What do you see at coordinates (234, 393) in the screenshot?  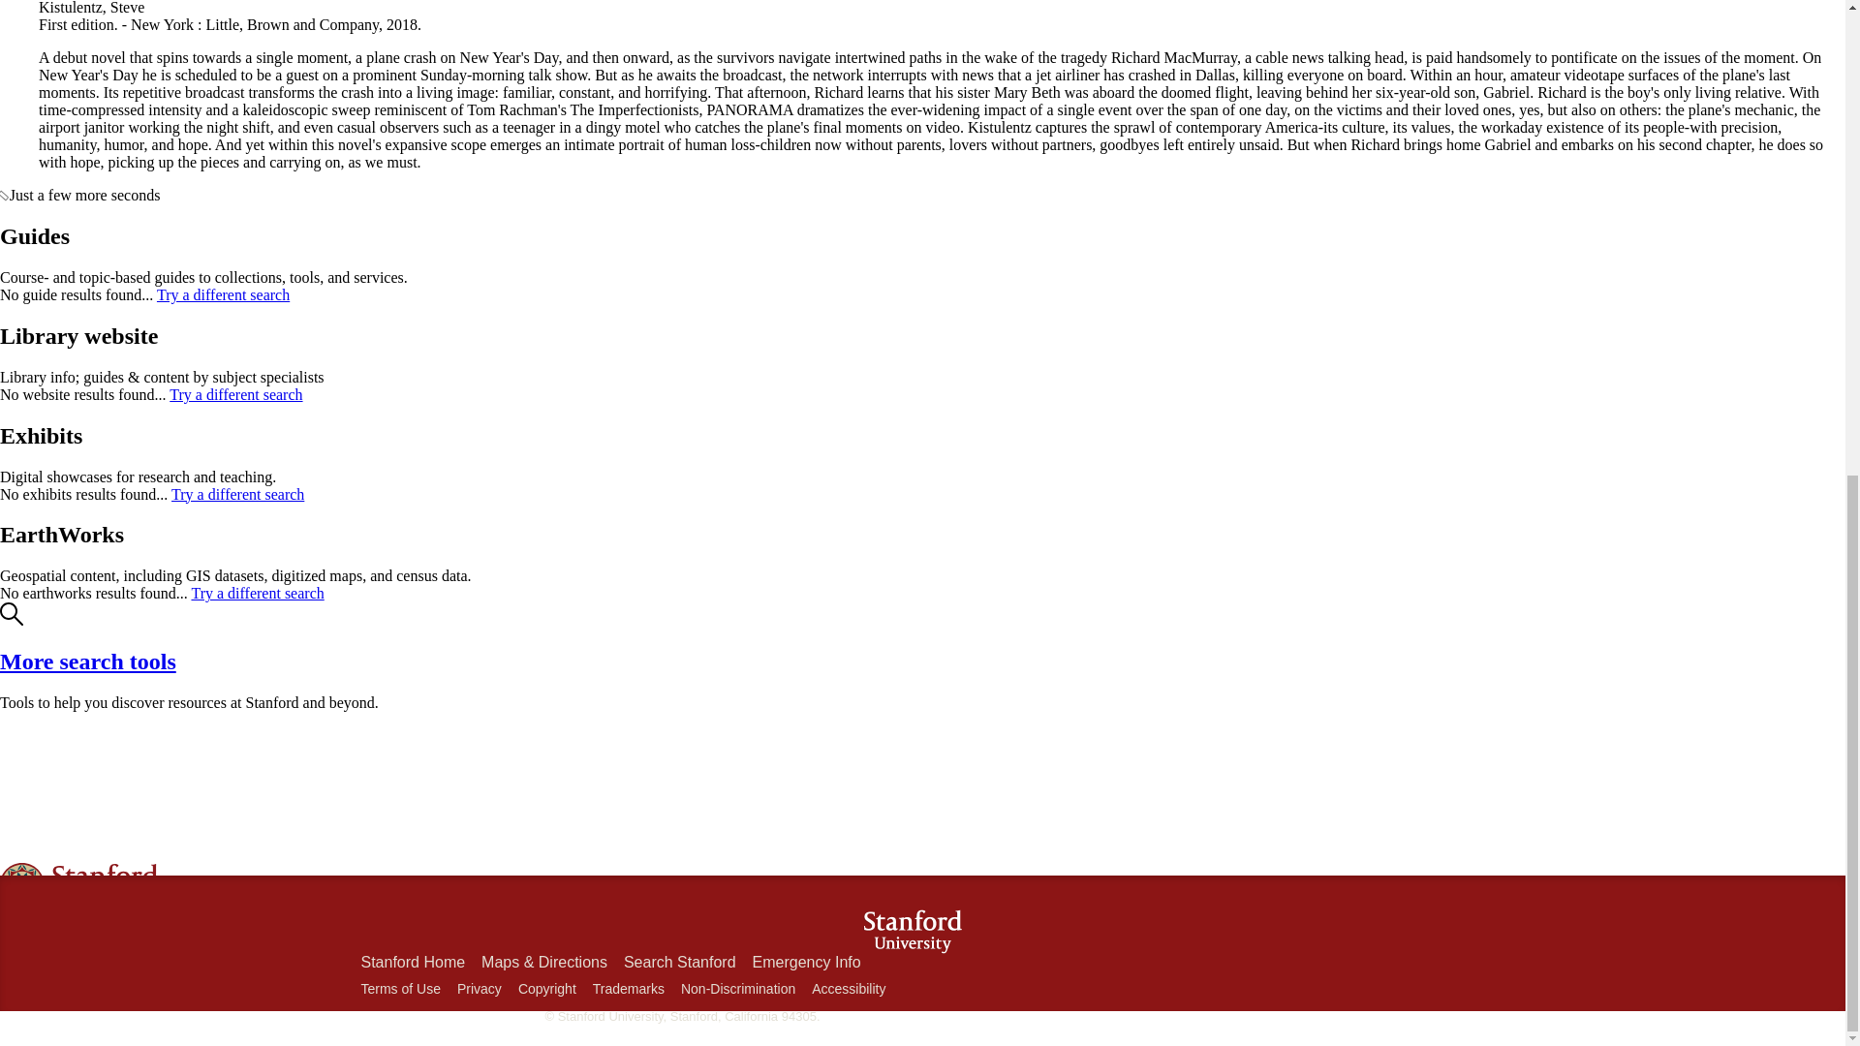 I see `Try a different search` at bounding box center [234, 393].